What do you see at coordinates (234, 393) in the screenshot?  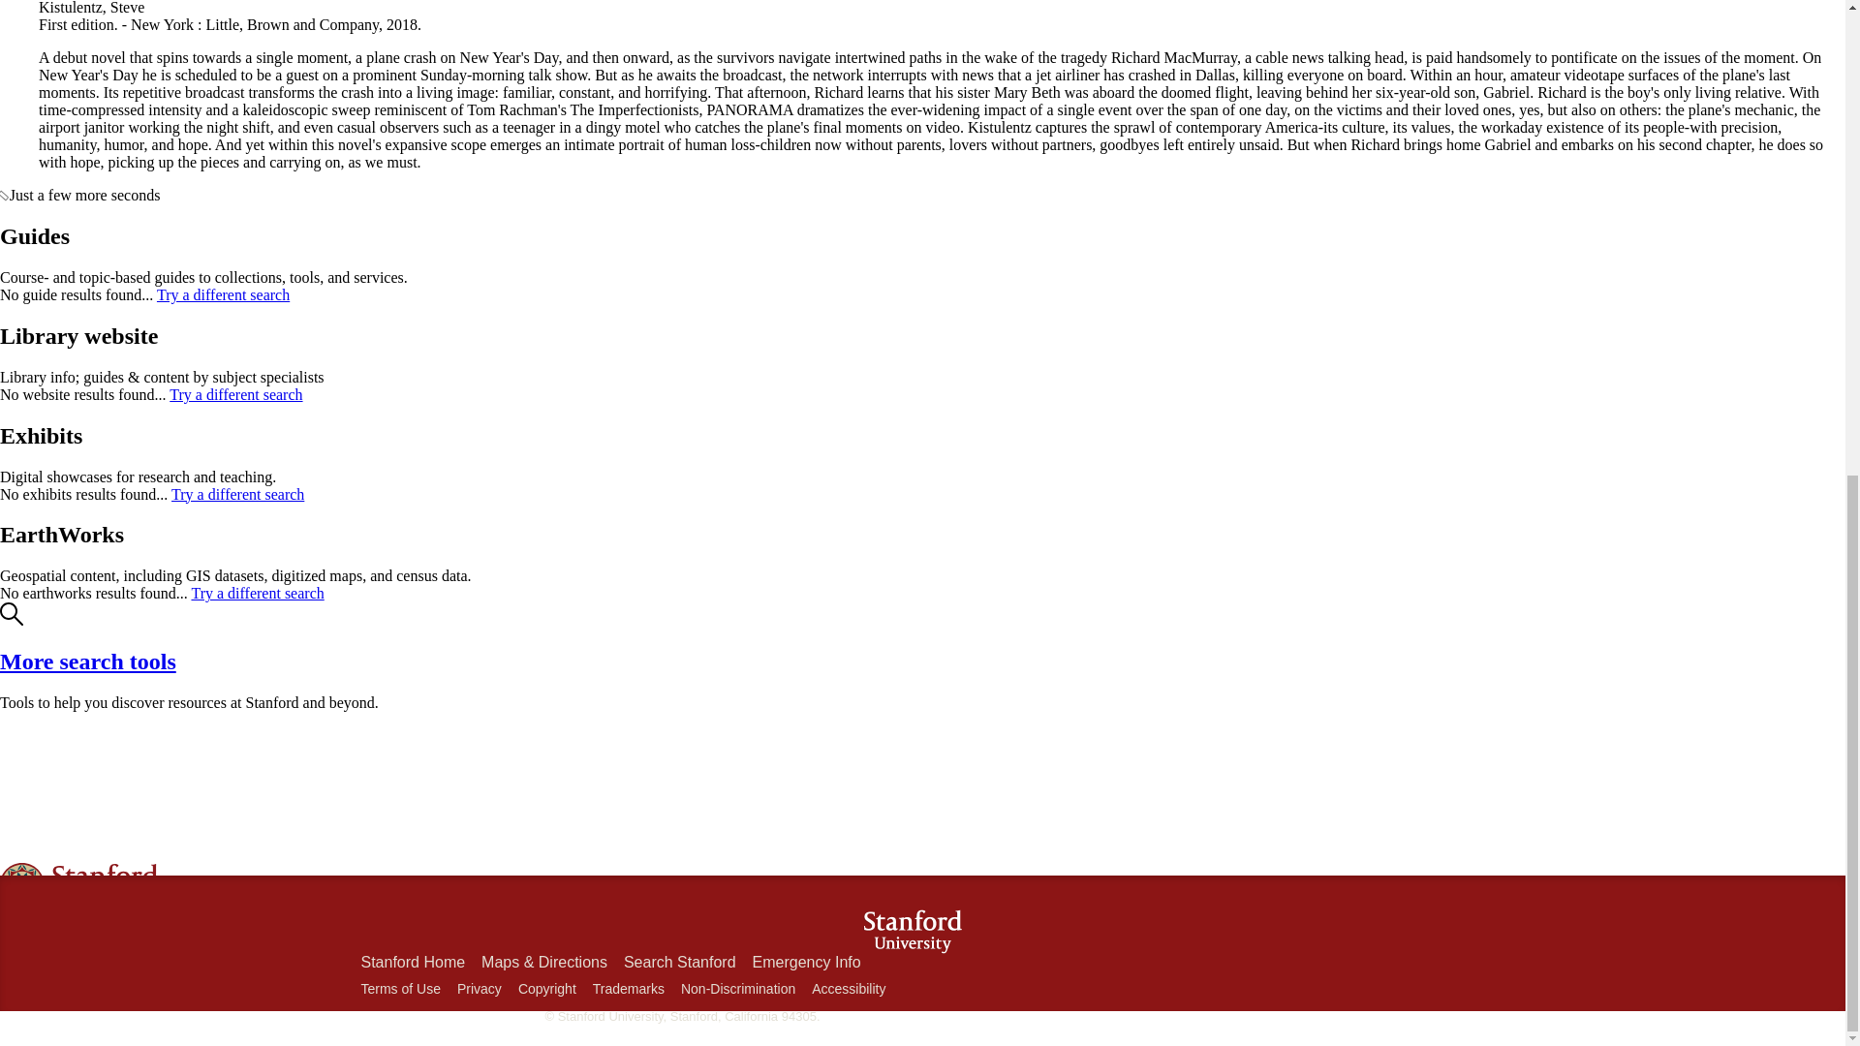 I see `Try a different search` at bounding box center [234, 393].